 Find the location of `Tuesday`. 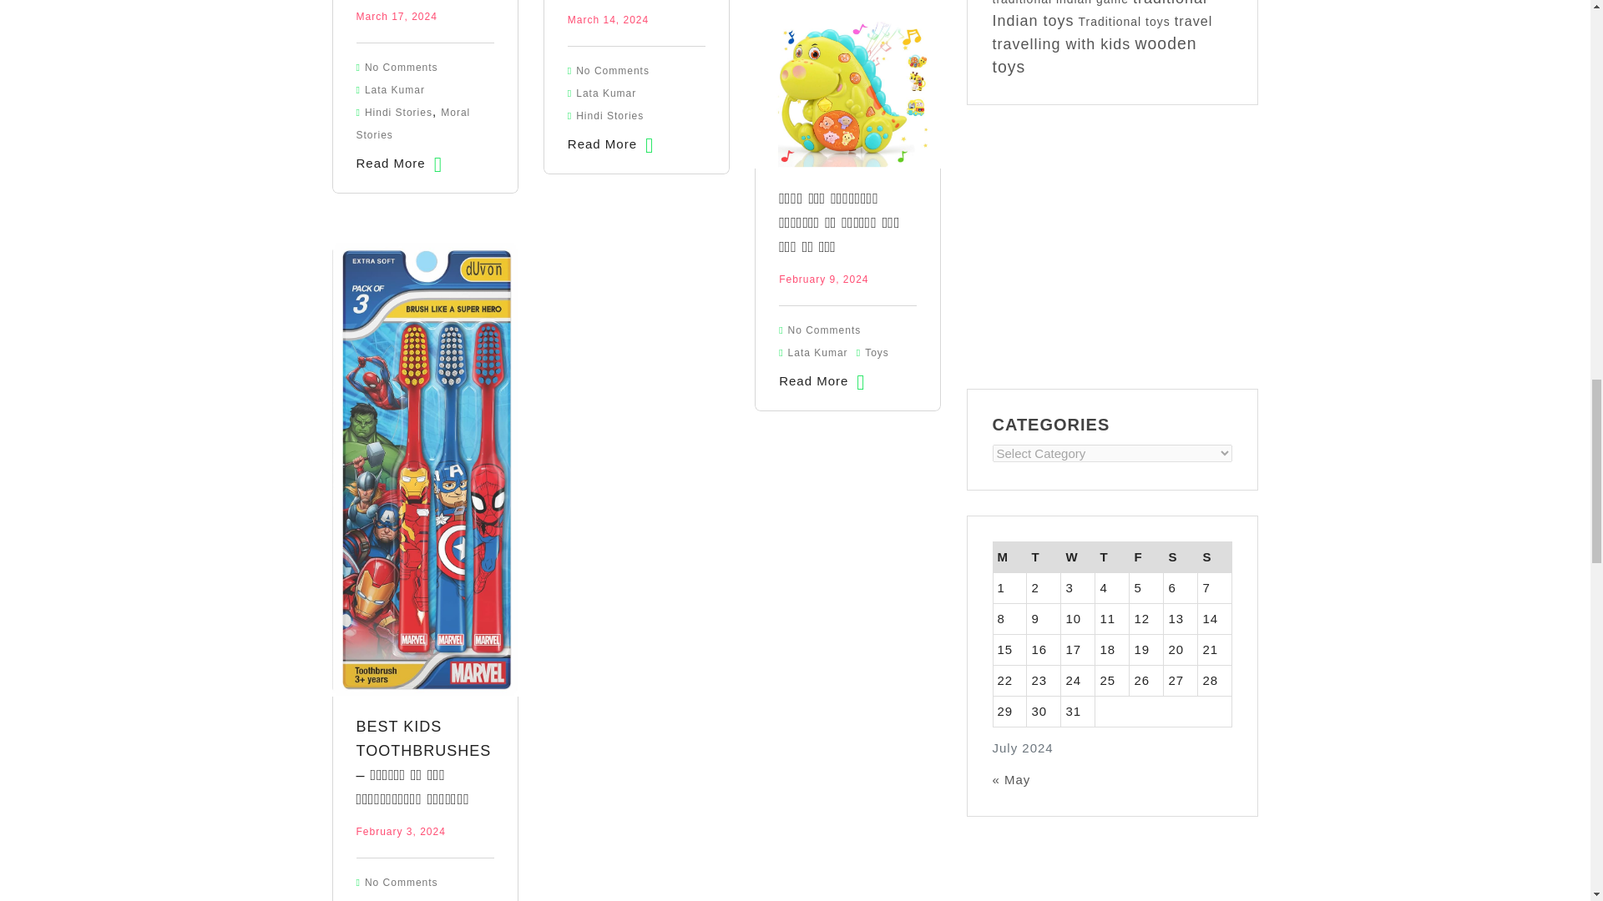

Tuesday is located at coordinates (1044, 557).